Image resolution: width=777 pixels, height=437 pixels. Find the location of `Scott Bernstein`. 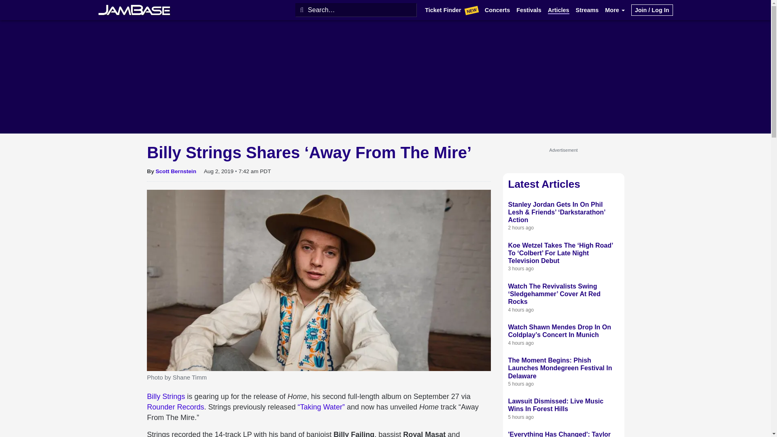

Scott Bernstein is located at coordinates (176, 171).